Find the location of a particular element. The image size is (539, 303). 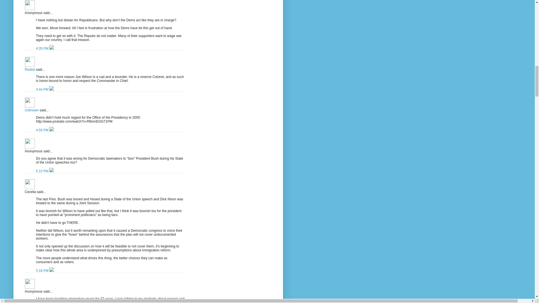

5:18 PM is located at coordinates (43, 270).